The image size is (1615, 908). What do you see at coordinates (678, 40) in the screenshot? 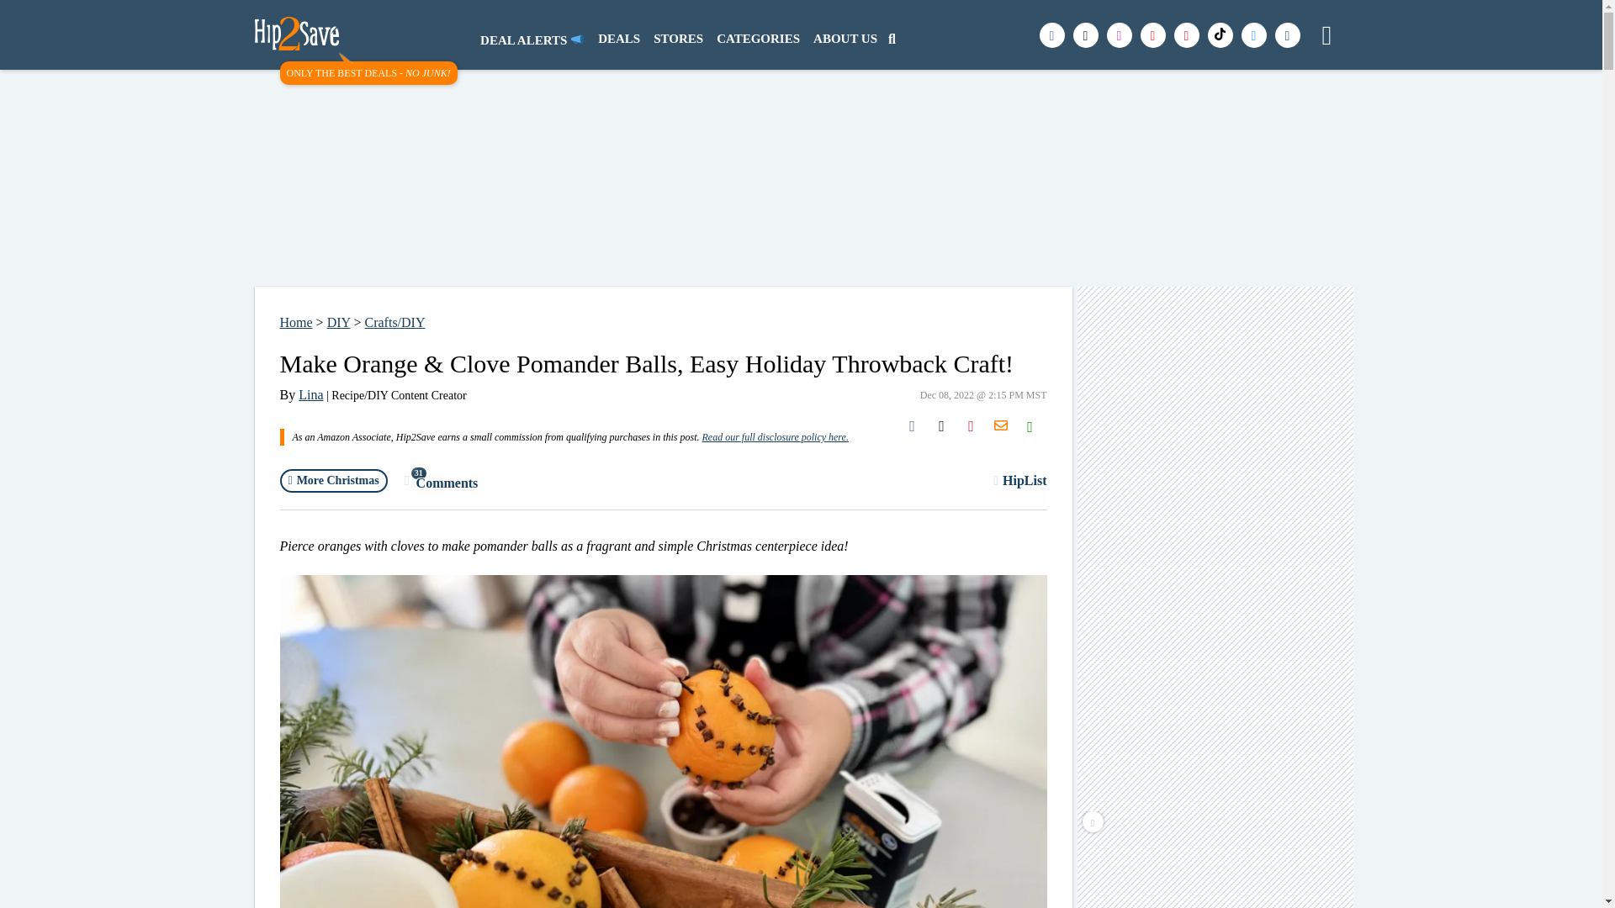
I see `STORES` at bounding box center [678, 40].